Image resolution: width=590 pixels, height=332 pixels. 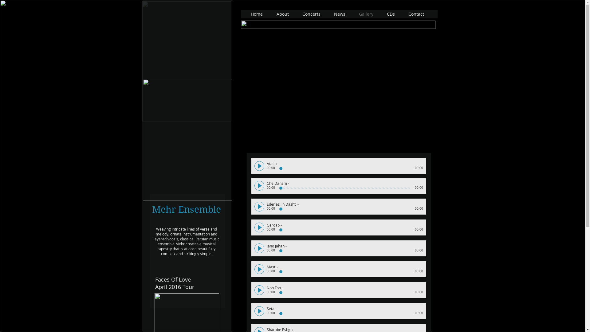 I want to click on Mehr Ensemble, so click(x=187, y=140).